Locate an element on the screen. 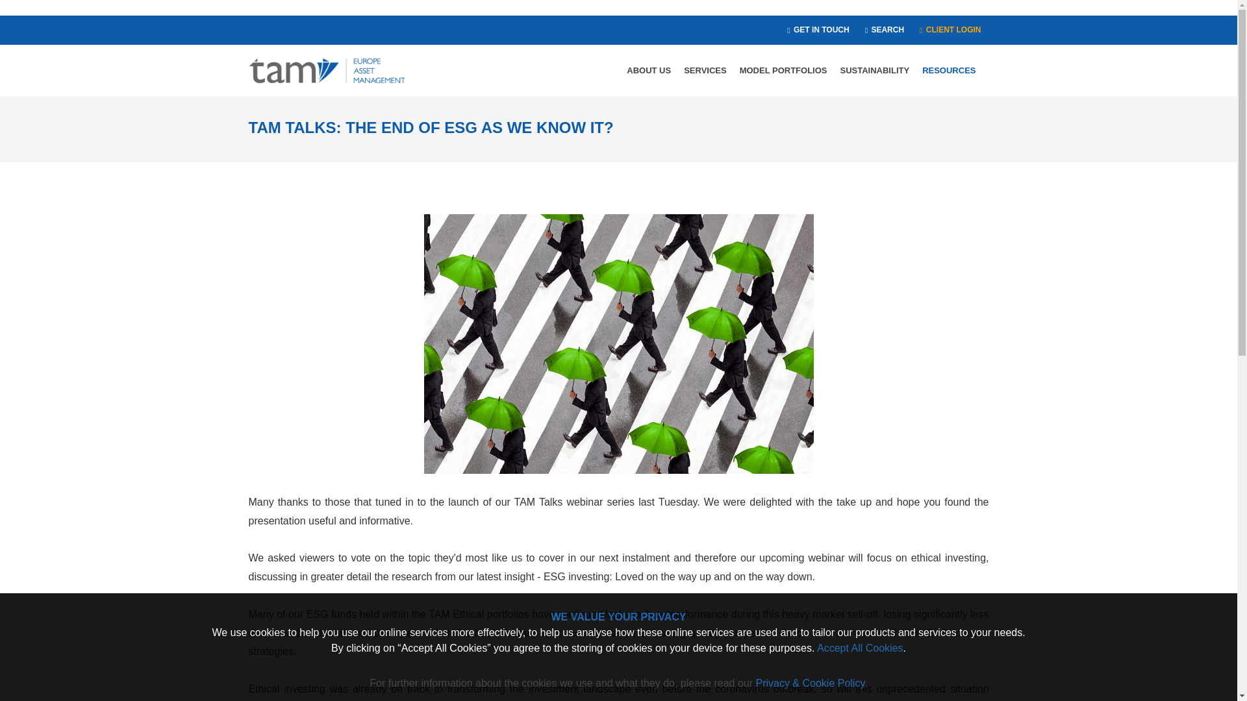  SERVICES is located at coordinates (705, 71).